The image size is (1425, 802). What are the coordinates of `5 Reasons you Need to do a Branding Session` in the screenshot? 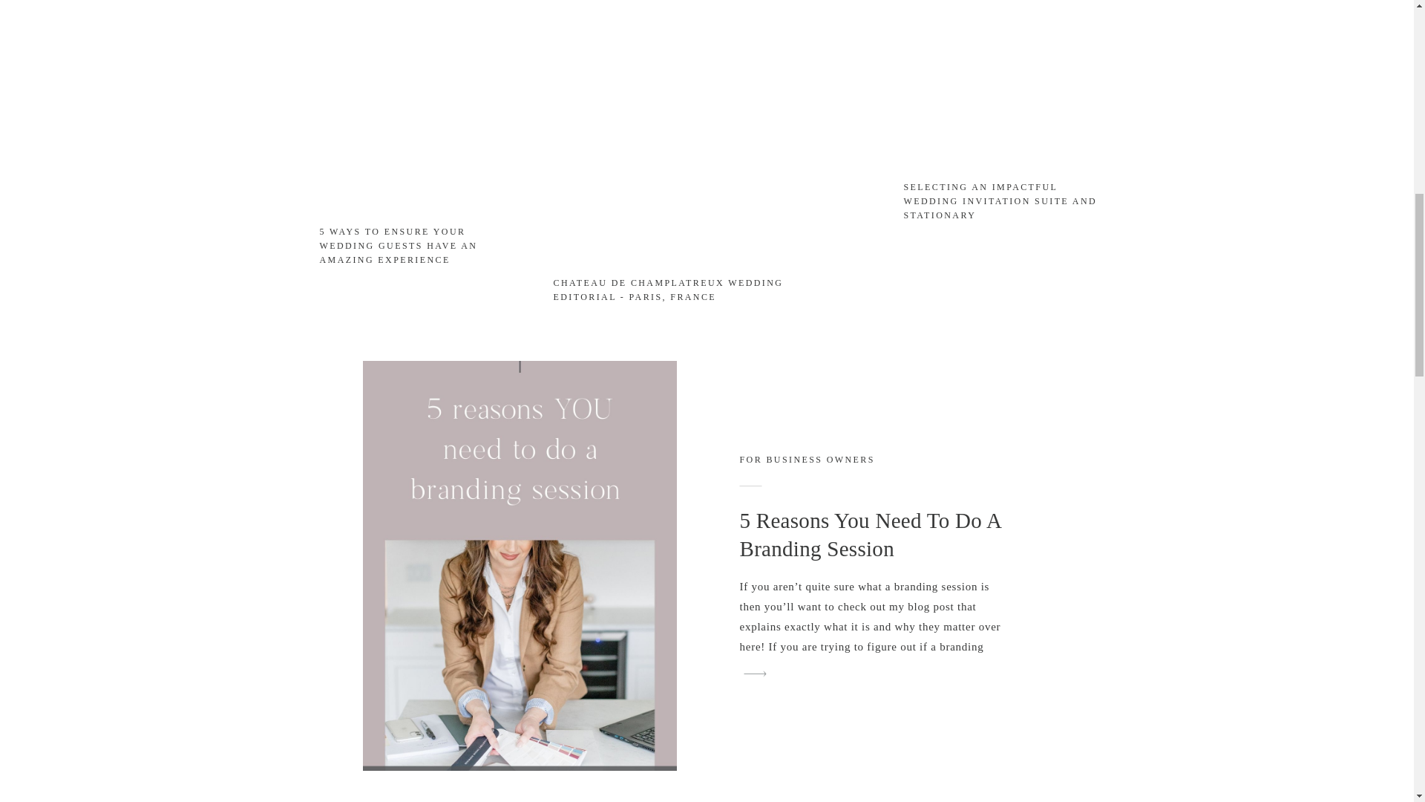 It's located at (755, 674).